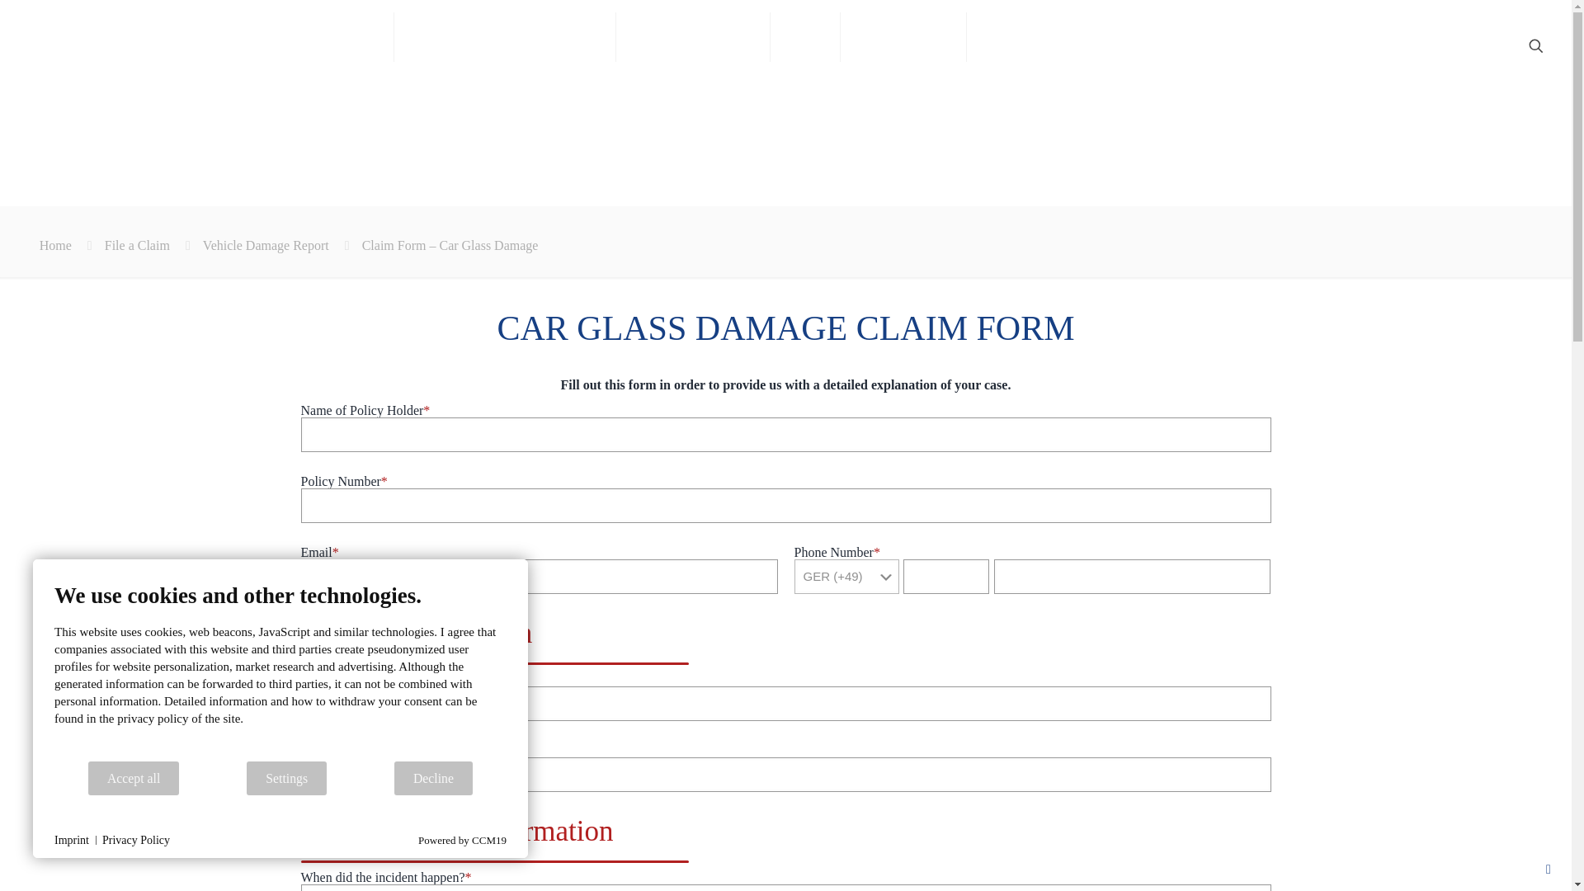 The width and height of the screenshot is (1584, 891). Describe the element at coordinates (304, 36) in the screenshot. I see `OUR PRODUCTS` at that location.